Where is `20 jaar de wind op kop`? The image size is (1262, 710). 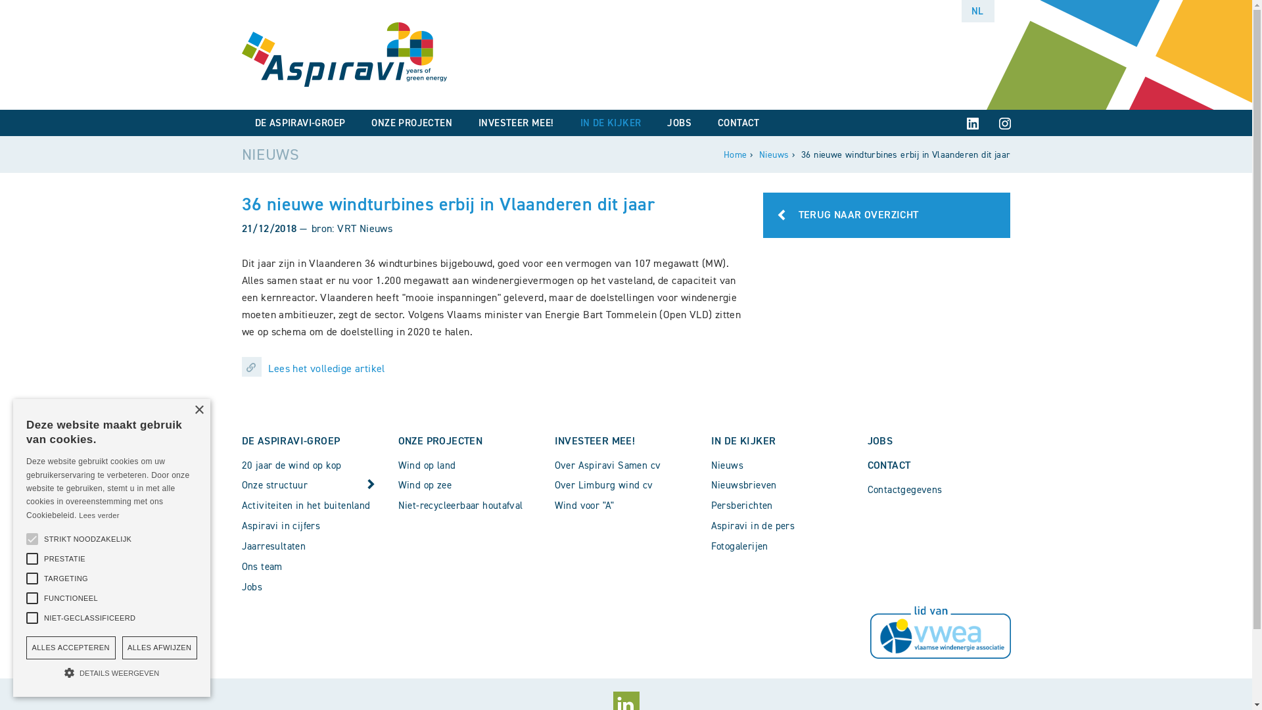 20 jaar de wind op kop is located at coordinates (314, 465).